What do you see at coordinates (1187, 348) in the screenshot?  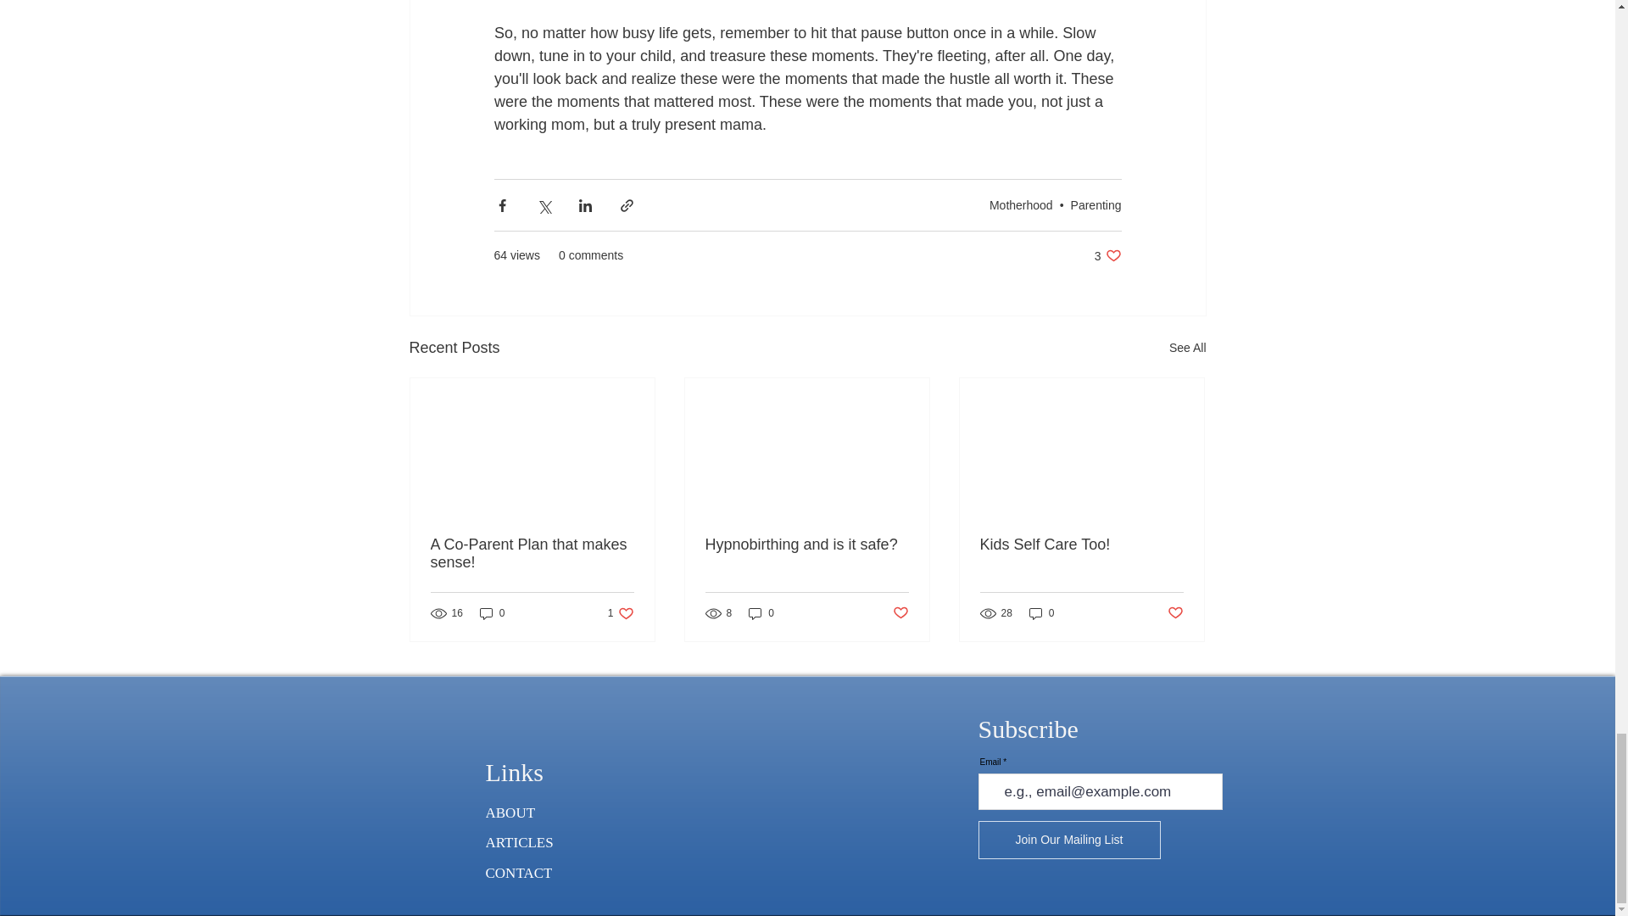 I see `See All` at bounding box center [1187, 348].